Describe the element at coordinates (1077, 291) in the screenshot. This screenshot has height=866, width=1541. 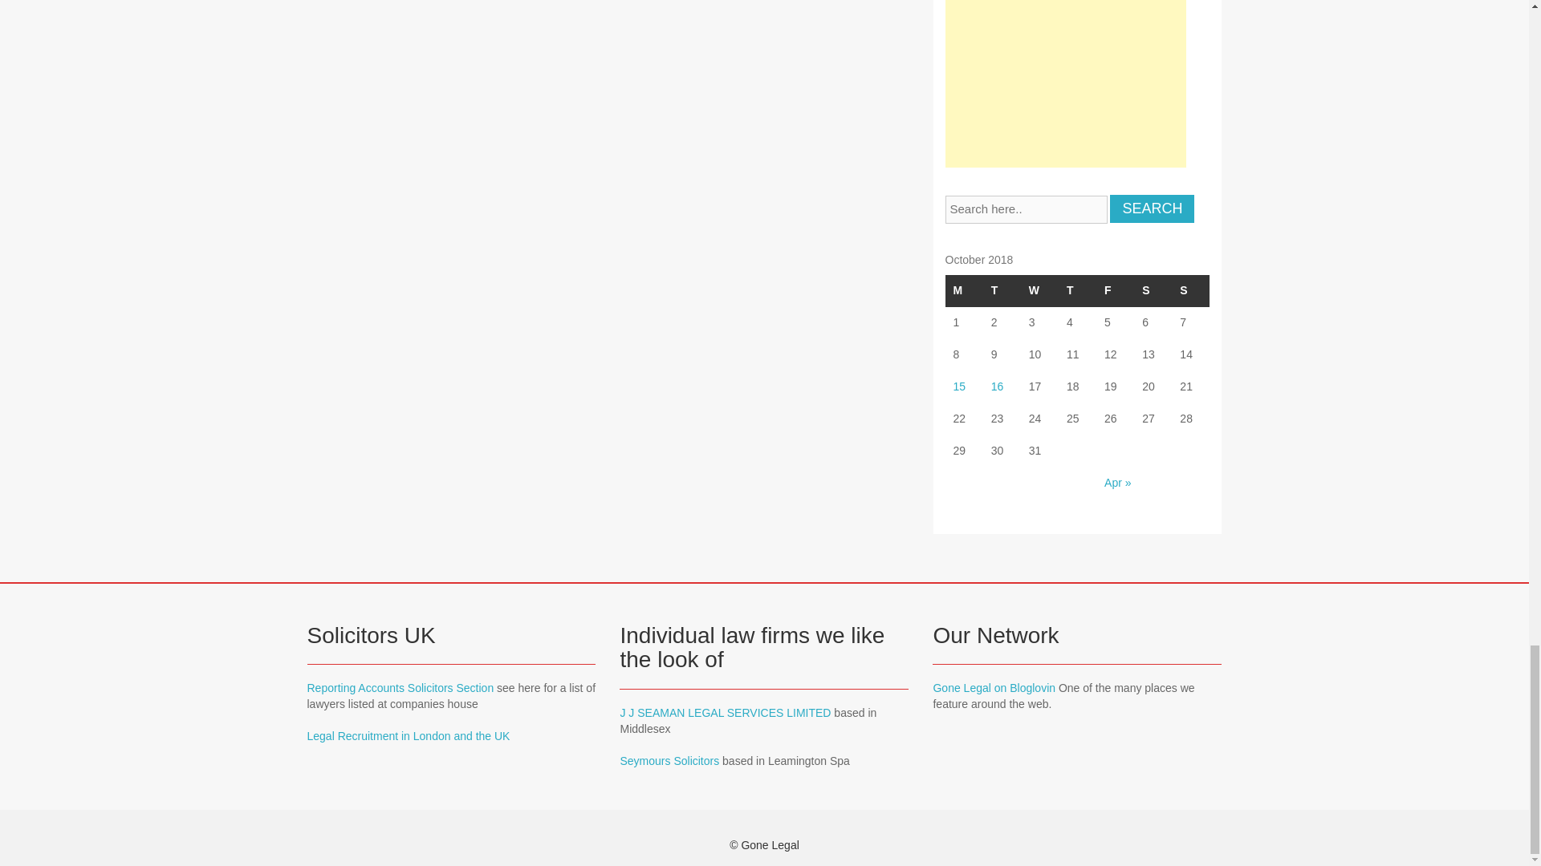
I see `Thursday` at that location.